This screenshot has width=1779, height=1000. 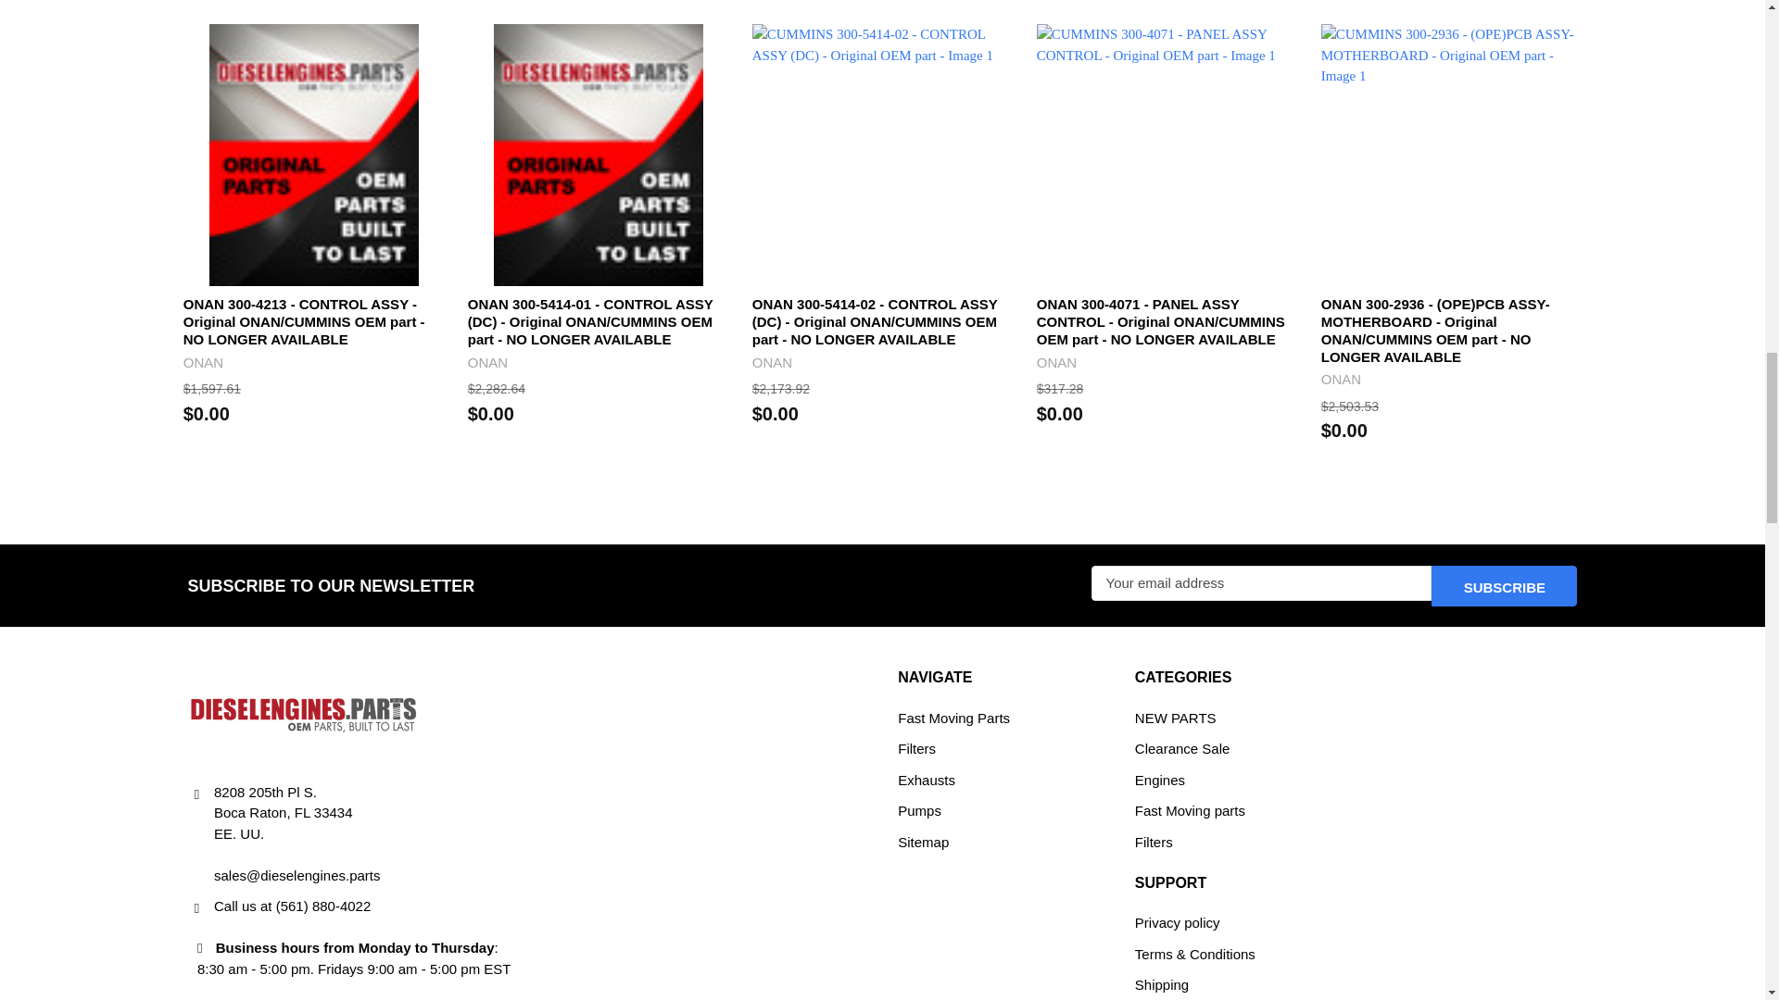 I want to click on Subscribe, so click(x=1504, y=585).